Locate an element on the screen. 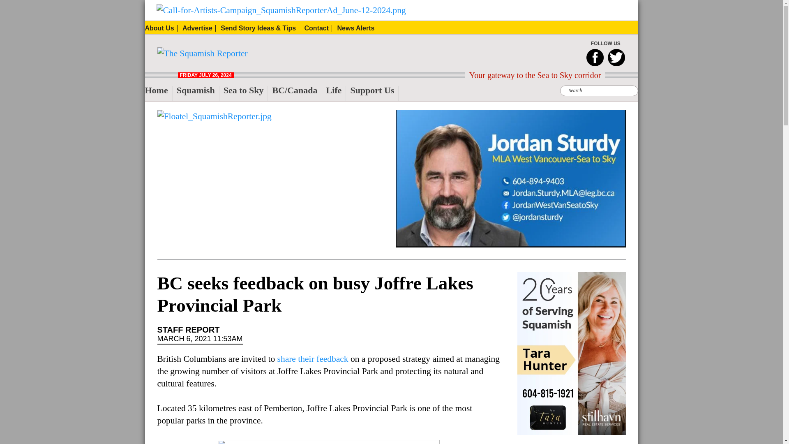  Home is located at coordinates (158, 94).